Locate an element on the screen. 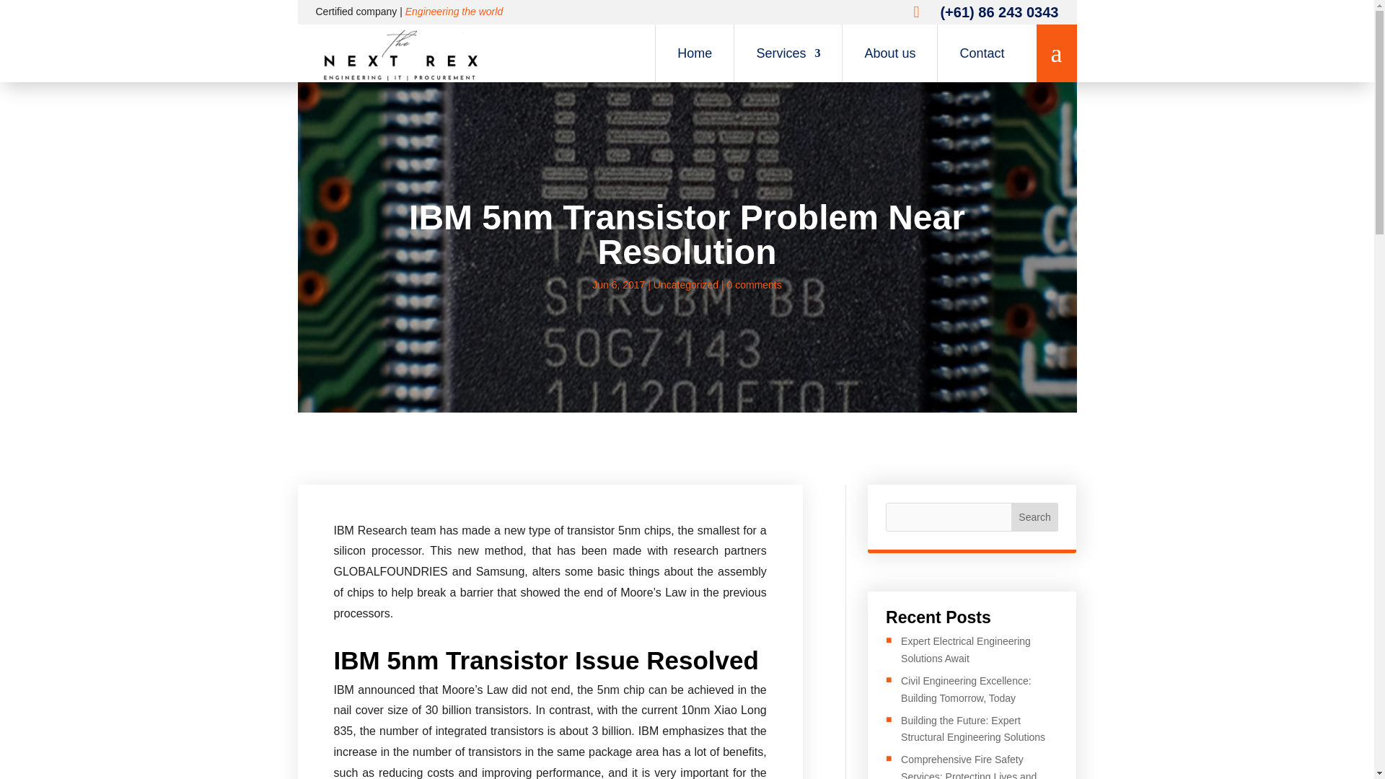  0 comments is located at coordinates (755, 284).